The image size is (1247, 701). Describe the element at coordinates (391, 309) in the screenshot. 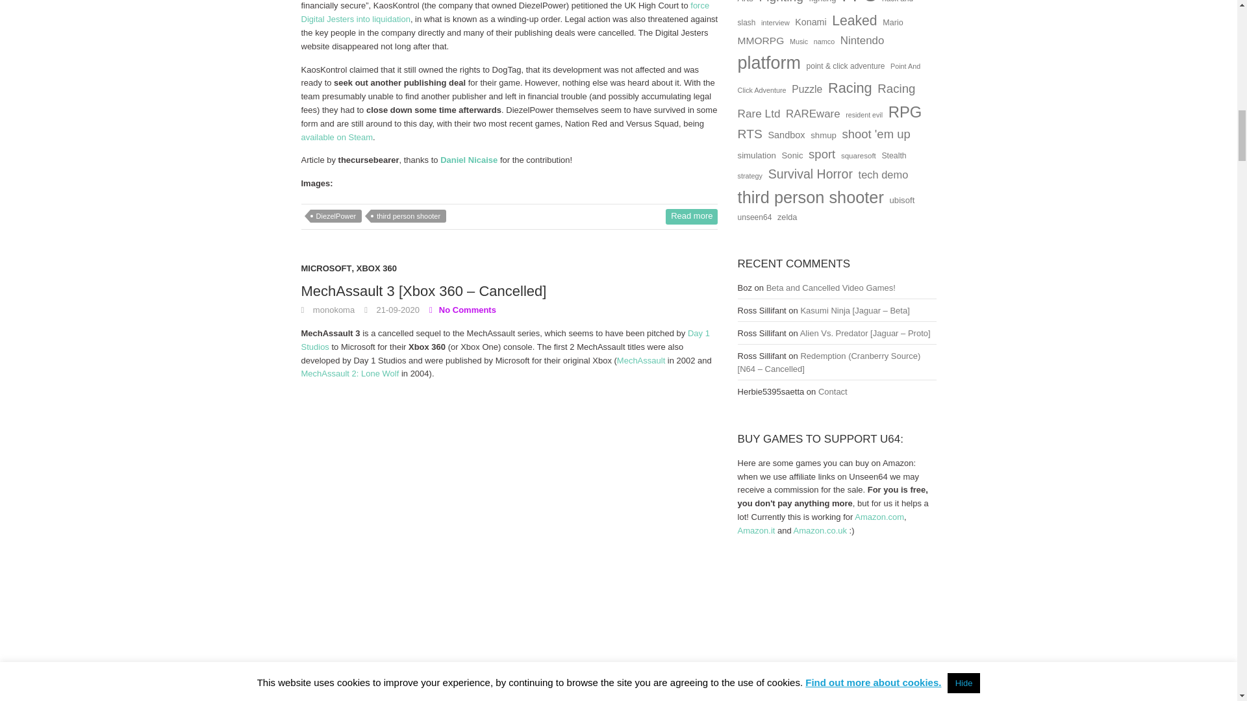

I see `22:39` at that location.